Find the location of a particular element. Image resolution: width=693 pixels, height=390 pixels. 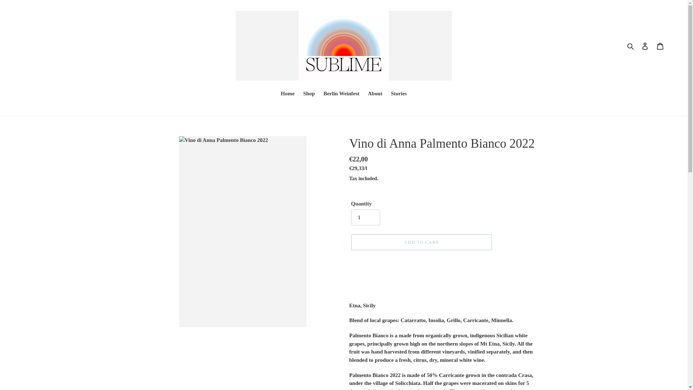

Berlin Weinfest is located at coordinates (341, 94).